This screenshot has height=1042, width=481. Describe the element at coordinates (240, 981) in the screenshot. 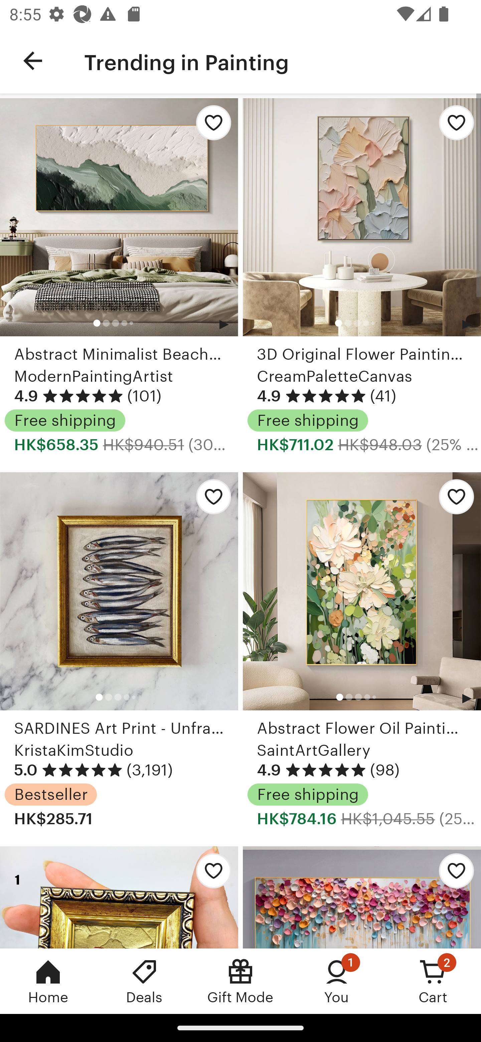

I see `Gift Mode` at that location.